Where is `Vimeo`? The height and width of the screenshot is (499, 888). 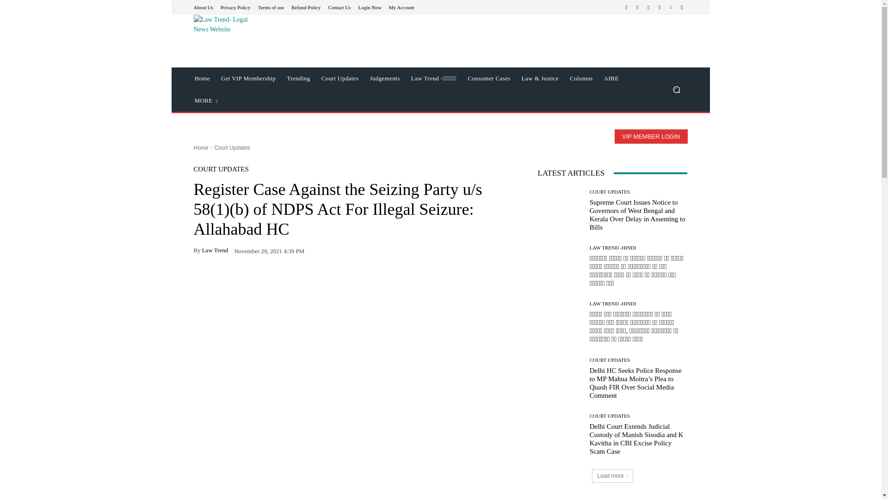
Vimeo is located at coordinates (671, 7).